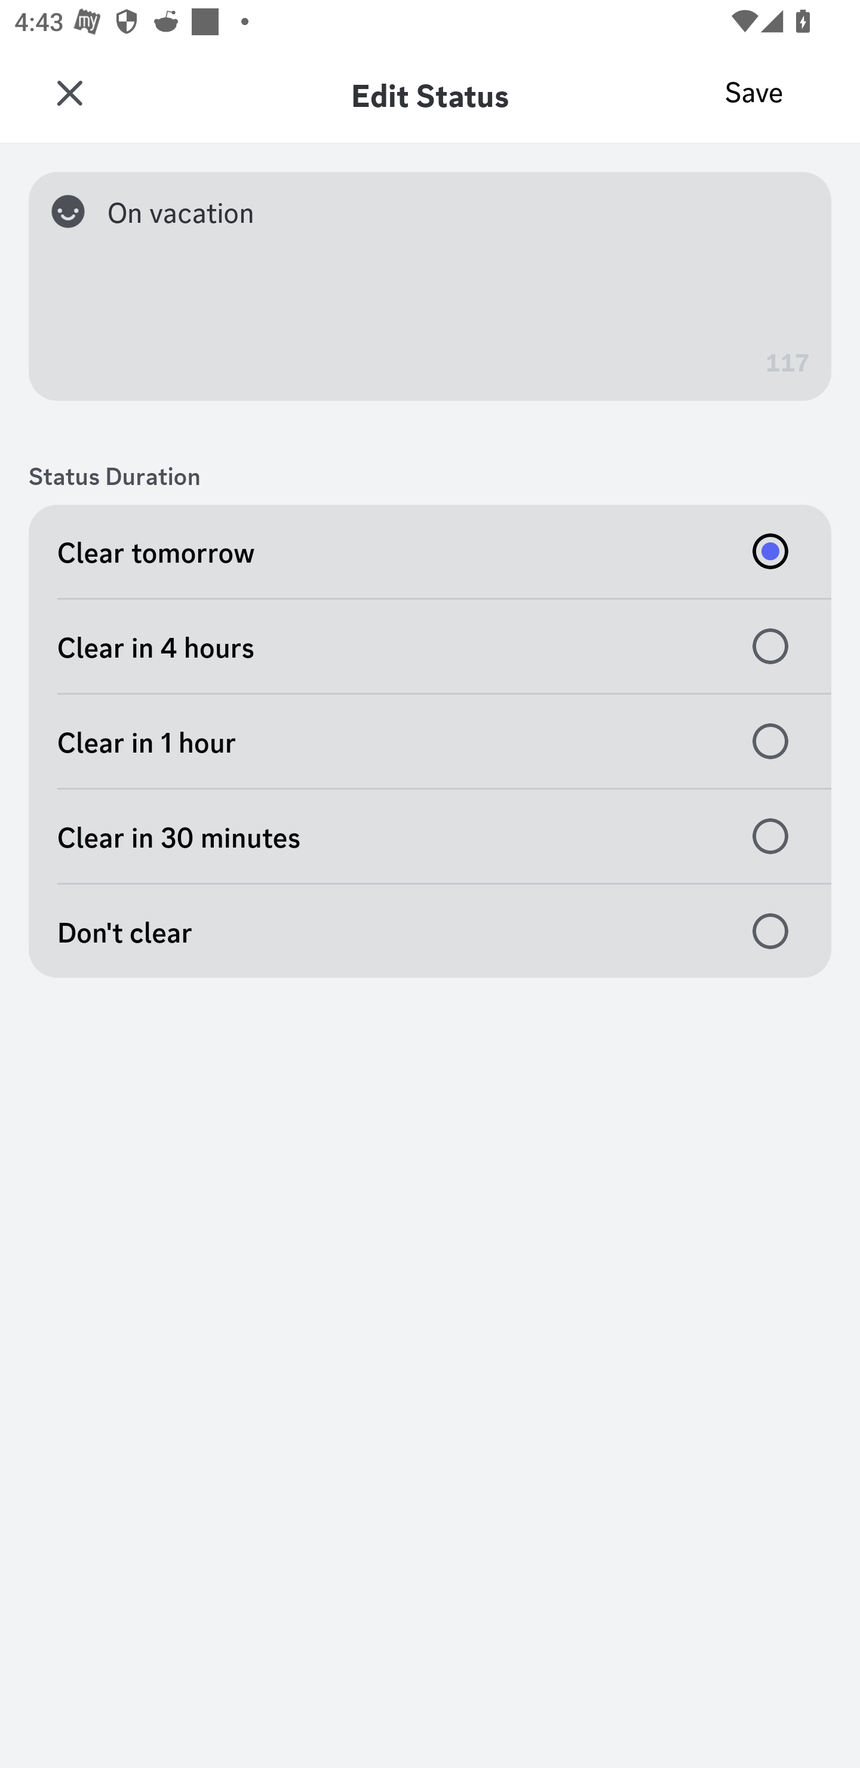  I want to click on Save, so click(754, 93).